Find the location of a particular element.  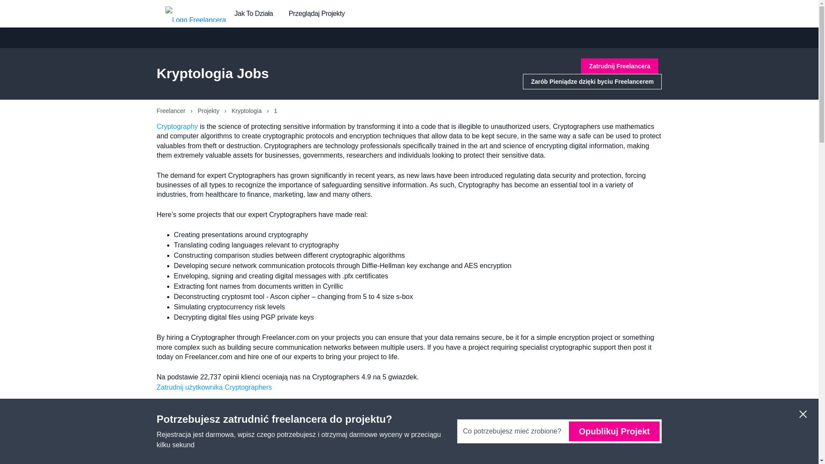

Szukaj is located at coordinates (634, 417).